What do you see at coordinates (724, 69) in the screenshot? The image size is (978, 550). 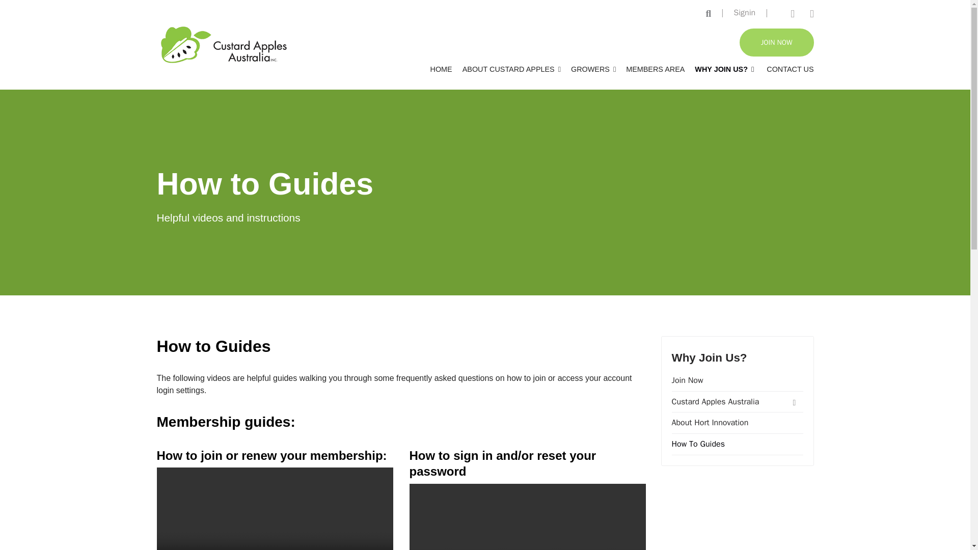 I see `WHY JOIN US?` at bounding box center [724, 69].